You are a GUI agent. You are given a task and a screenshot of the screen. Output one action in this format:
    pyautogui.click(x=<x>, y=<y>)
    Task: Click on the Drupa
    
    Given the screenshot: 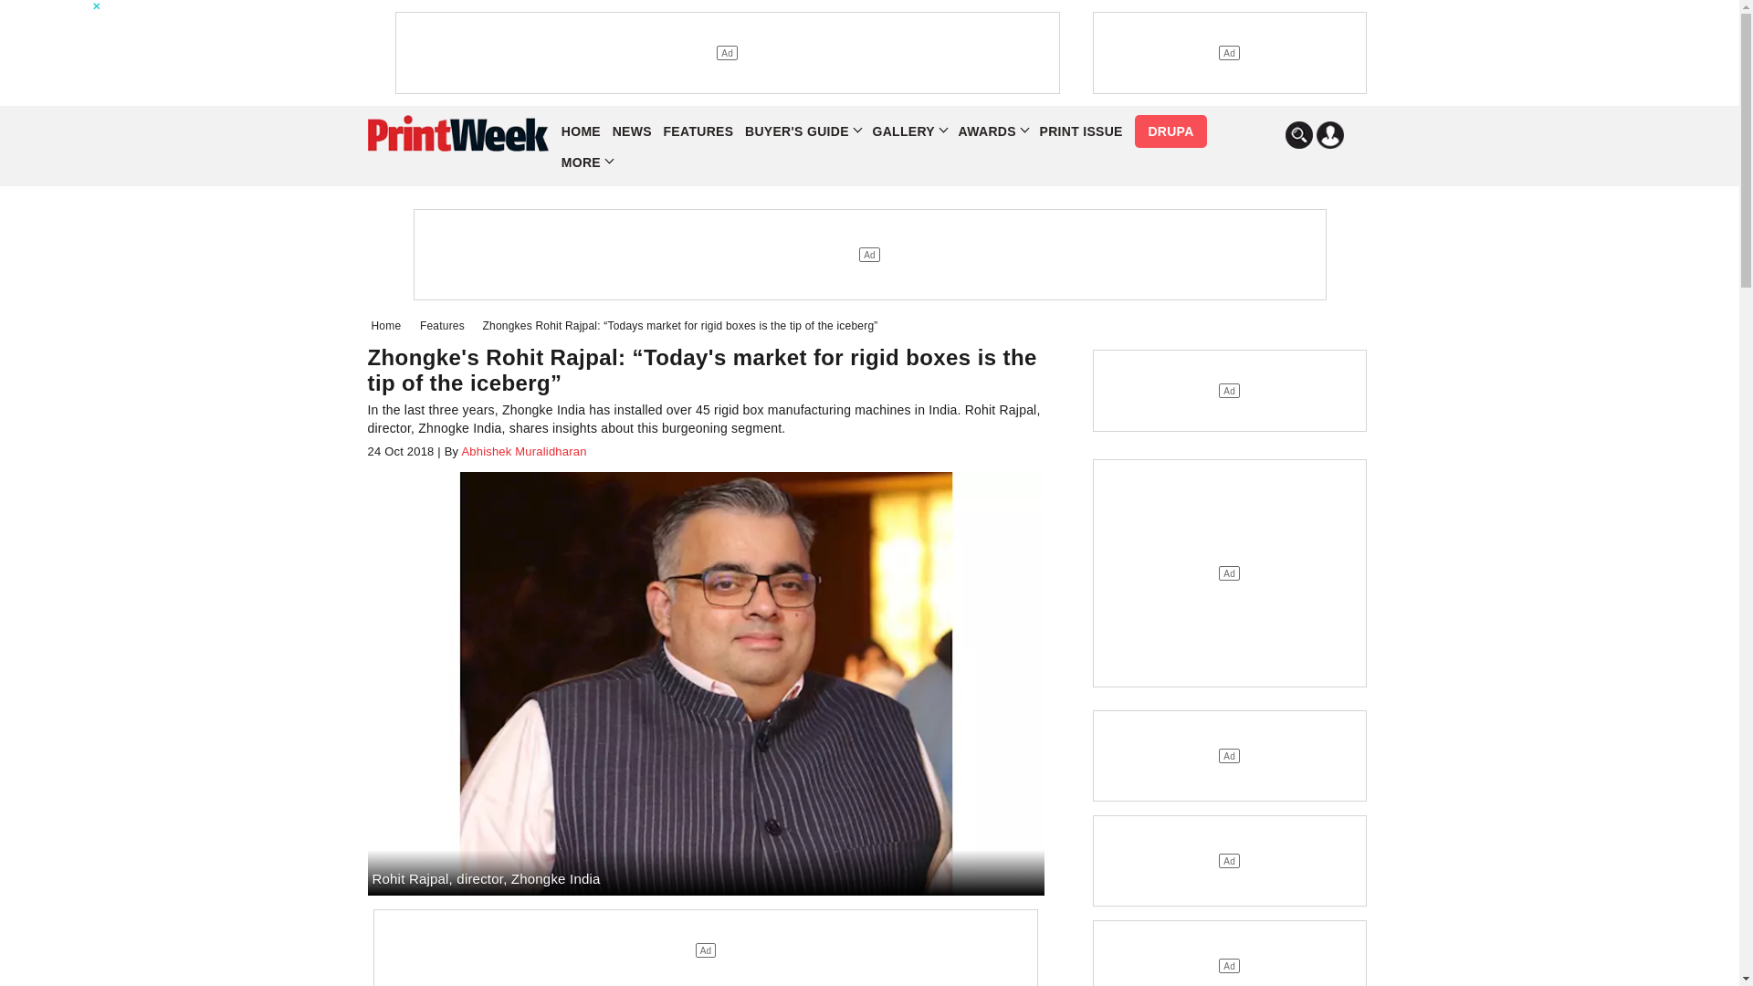 What is the action you would take?
    pyautogui.click(x=1170, y=131)
    